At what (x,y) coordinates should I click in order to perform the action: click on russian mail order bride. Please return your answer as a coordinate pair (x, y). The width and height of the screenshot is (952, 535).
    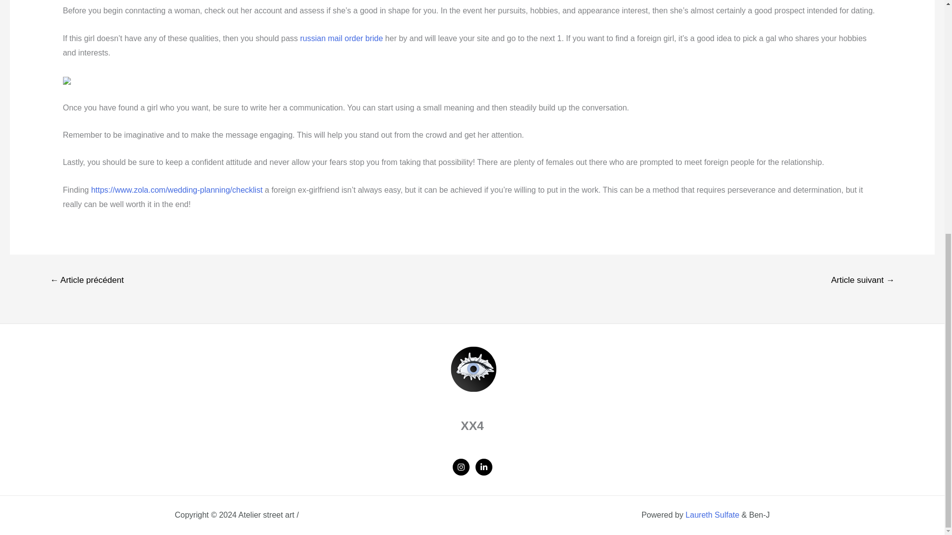
    Looking at the image, I should click on (341, 39).